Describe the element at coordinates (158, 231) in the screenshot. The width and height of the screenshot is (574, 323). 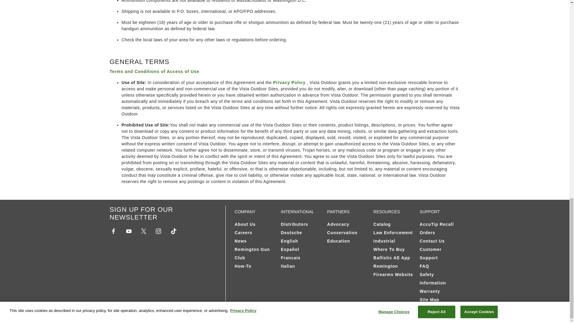
I see `instagram` at that location.